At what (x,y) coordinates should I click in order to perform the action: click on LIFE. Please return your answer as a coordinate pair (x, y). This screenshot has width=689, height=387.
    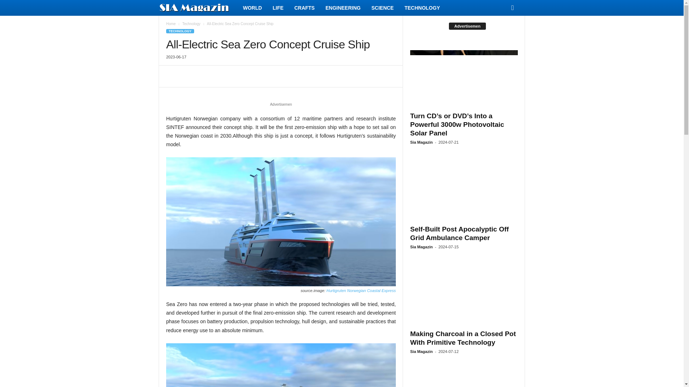
    Looking at the image, I should click on (278, 8).